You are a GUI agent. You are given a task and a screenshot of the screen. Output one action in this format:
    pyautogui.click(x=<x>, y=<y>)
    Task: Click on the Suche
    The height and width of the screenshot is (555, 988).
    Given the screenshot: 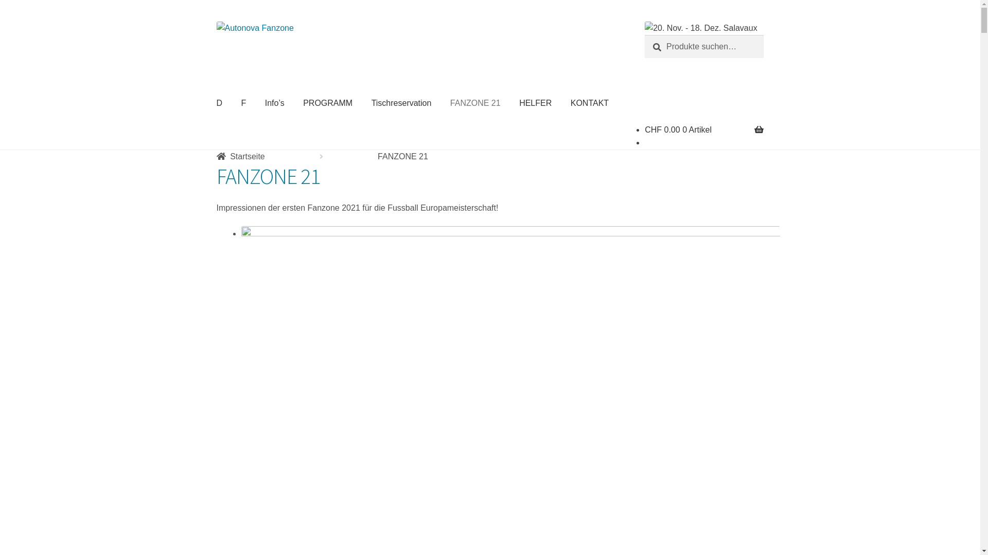 What is the action you would take?
    pyautogui.click(x=644, y=35)
    